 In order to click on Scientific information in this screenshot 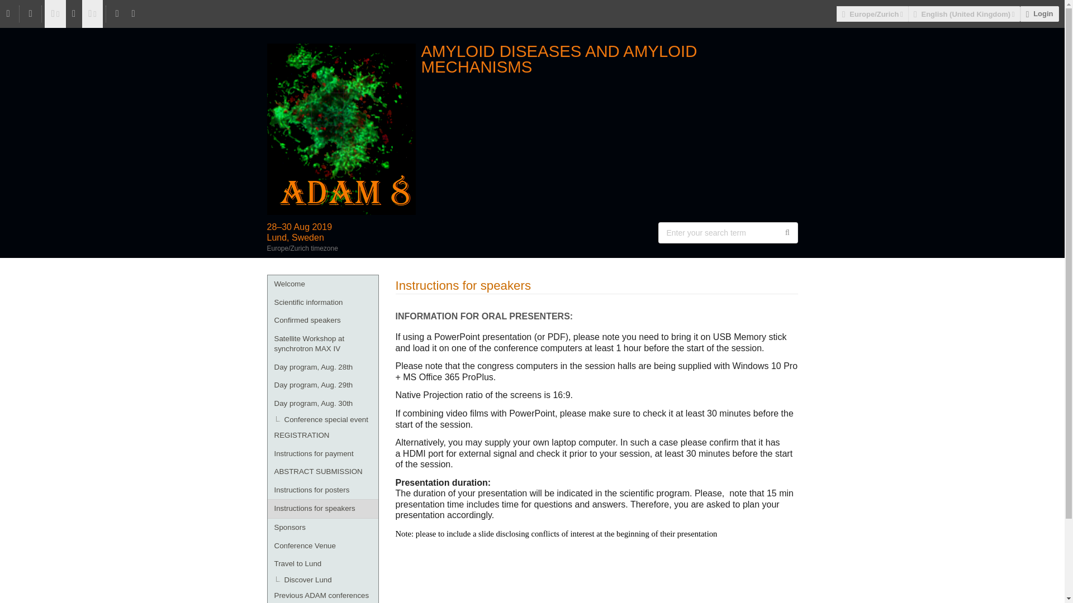, I will do `click(322, 303)`.